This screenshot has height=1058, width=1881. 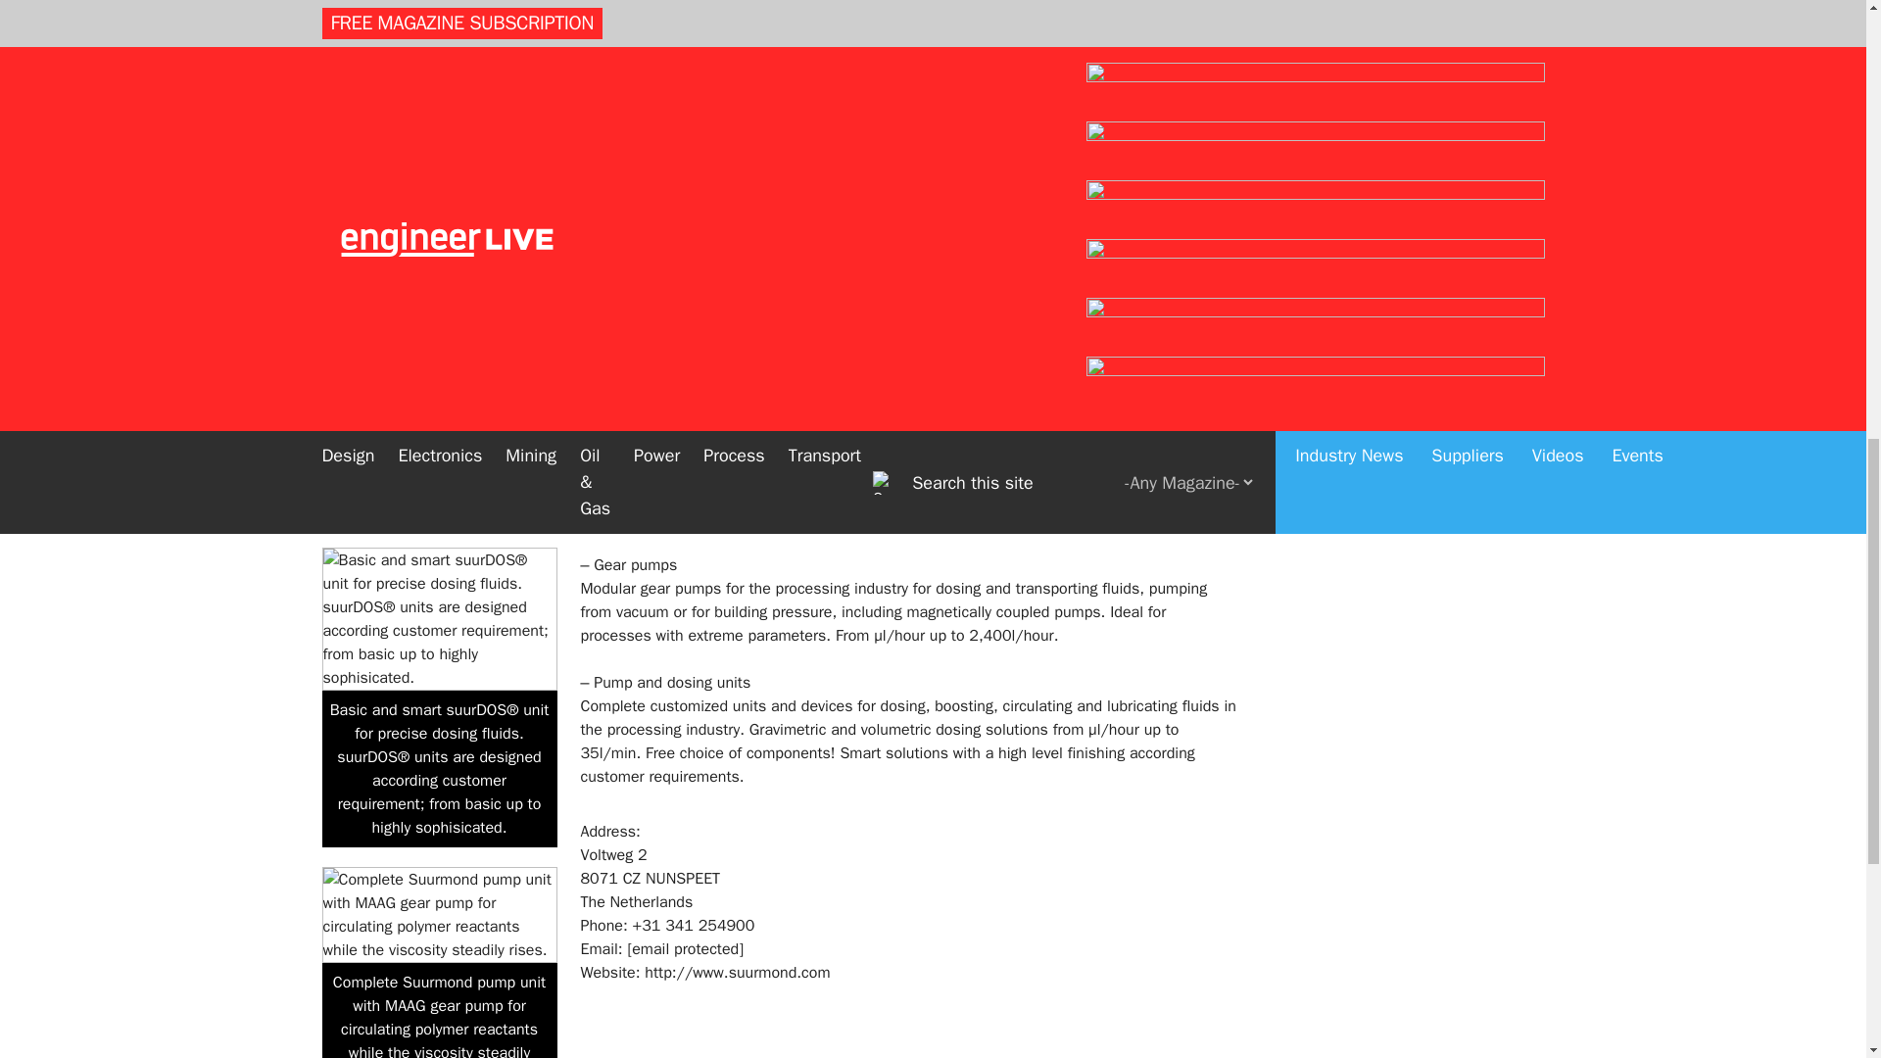 I want to click on power, so click(x=1346, y=114).